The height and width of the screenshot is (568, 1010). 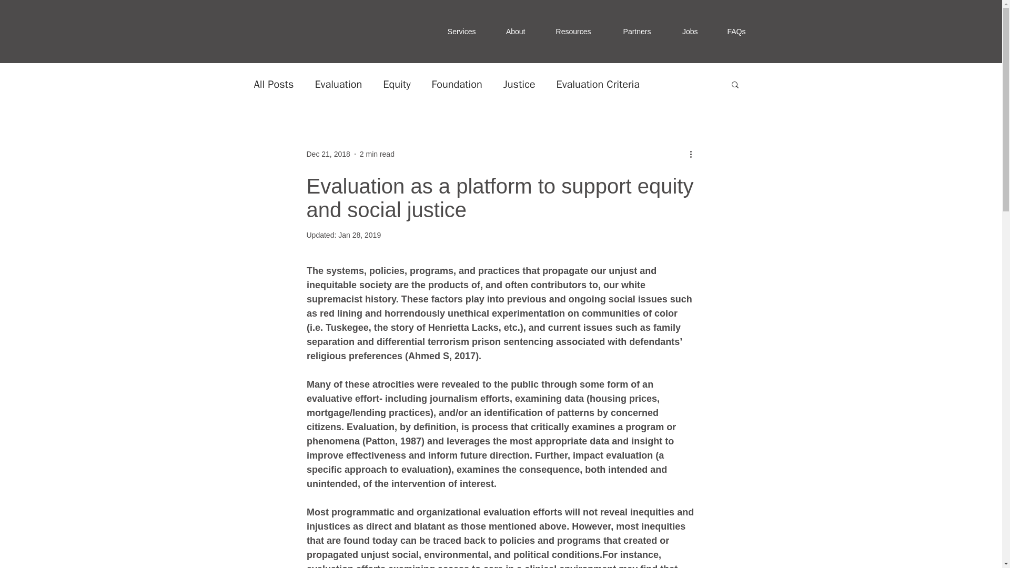 What do you see at coordinates (571, 32) in the screenshot?
I see `Resources` at bounding box center [571, 32].